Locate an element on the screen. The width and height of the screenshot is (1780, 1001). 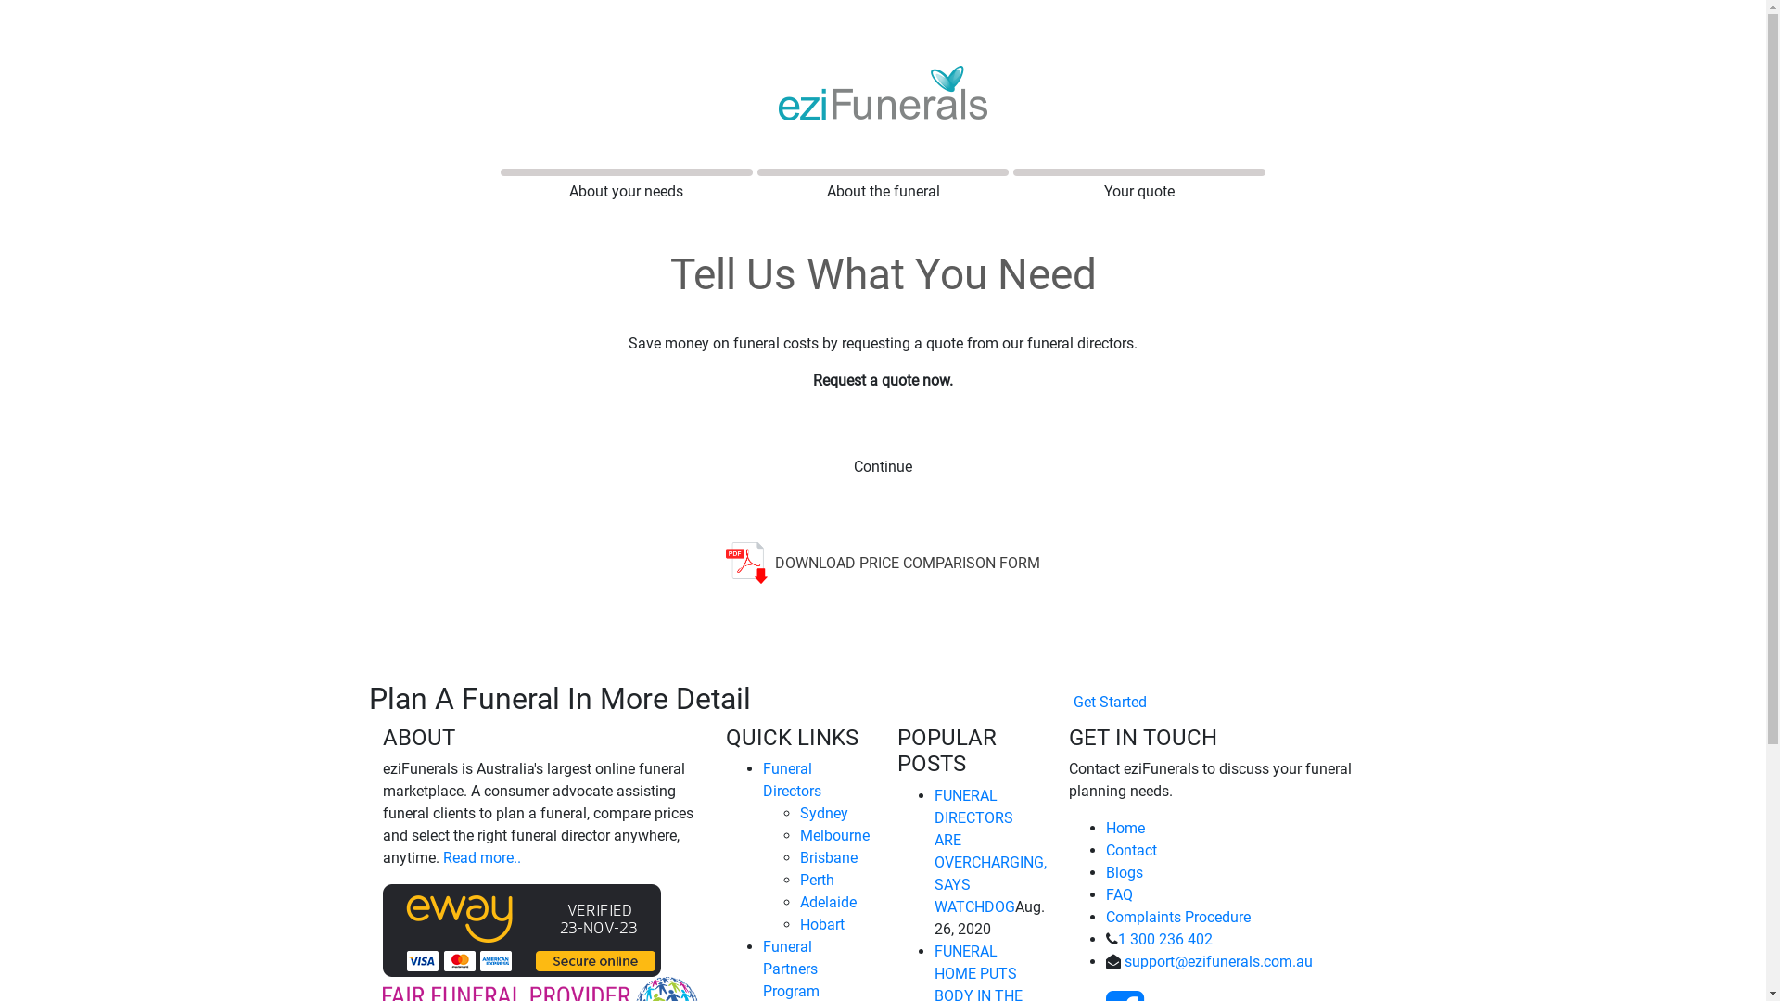
eWAY Payment Gateway is located at coordinates (521, 931).